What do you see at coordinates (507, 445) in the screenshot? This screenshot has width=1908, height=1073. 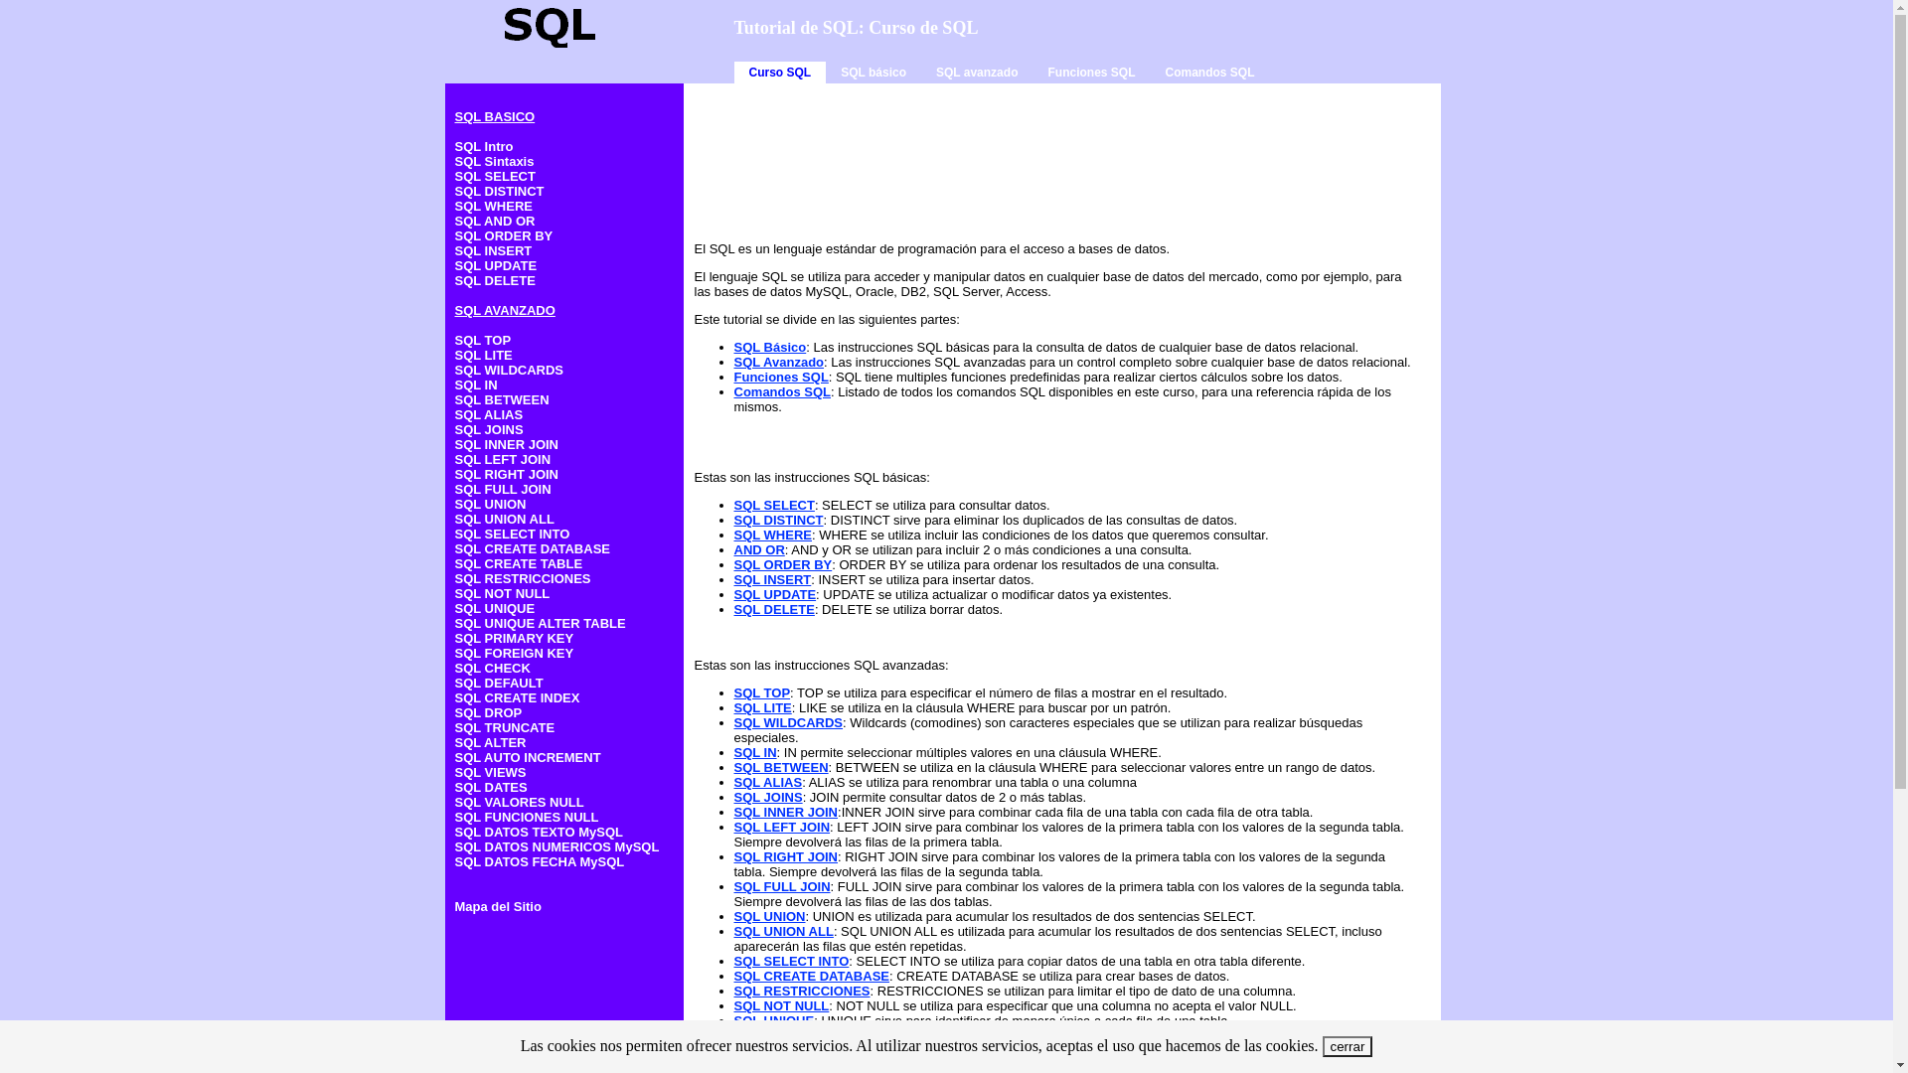 I see `SQL INNER JOIN` at bounding box center [507, 445].